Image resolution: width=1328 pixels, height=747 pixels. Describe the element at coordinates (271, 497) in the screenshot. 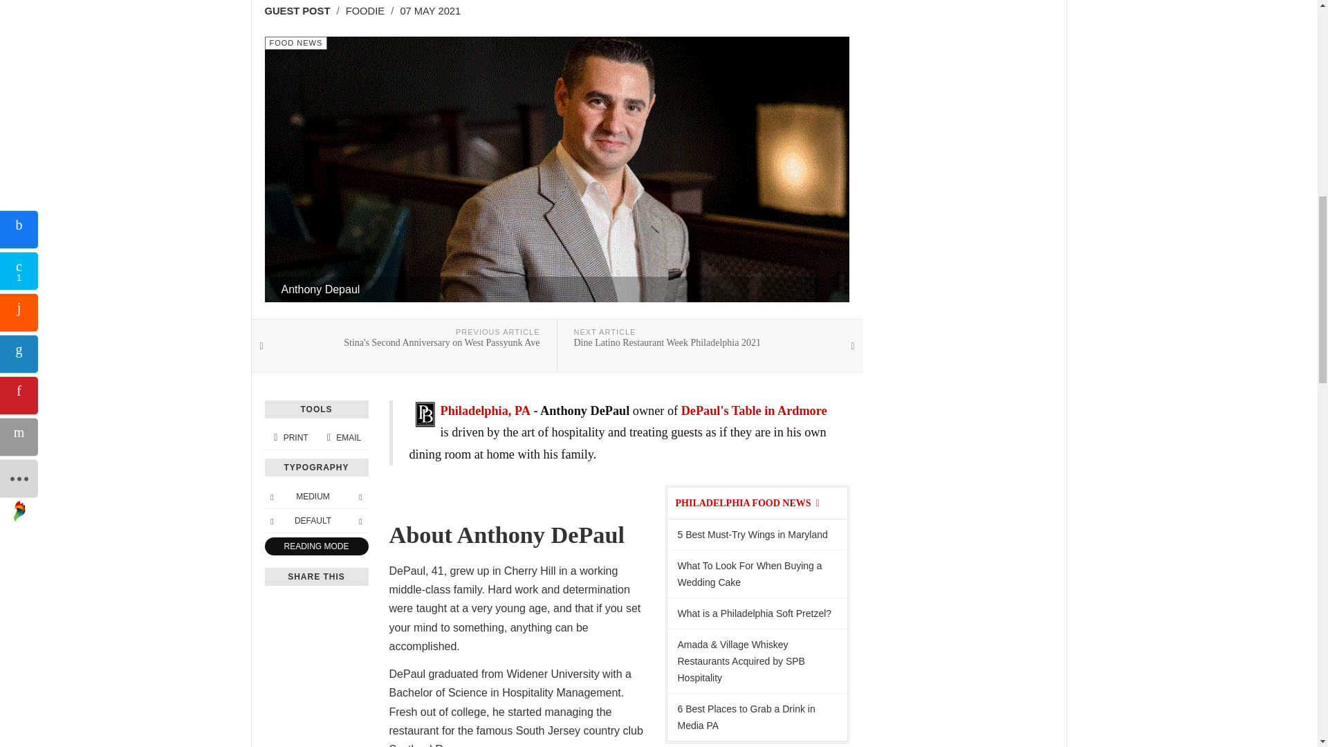

I see `Written by ` at that location.